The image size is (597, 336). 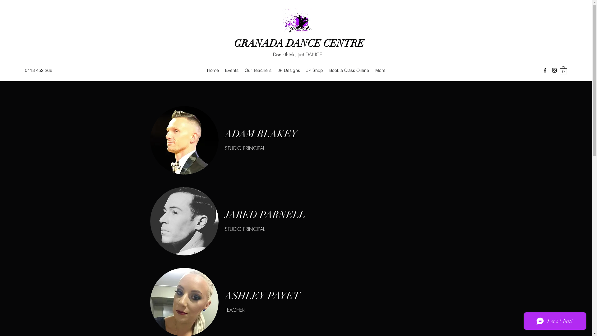 I want to click on JP Designs, so click(x=289, y=70).